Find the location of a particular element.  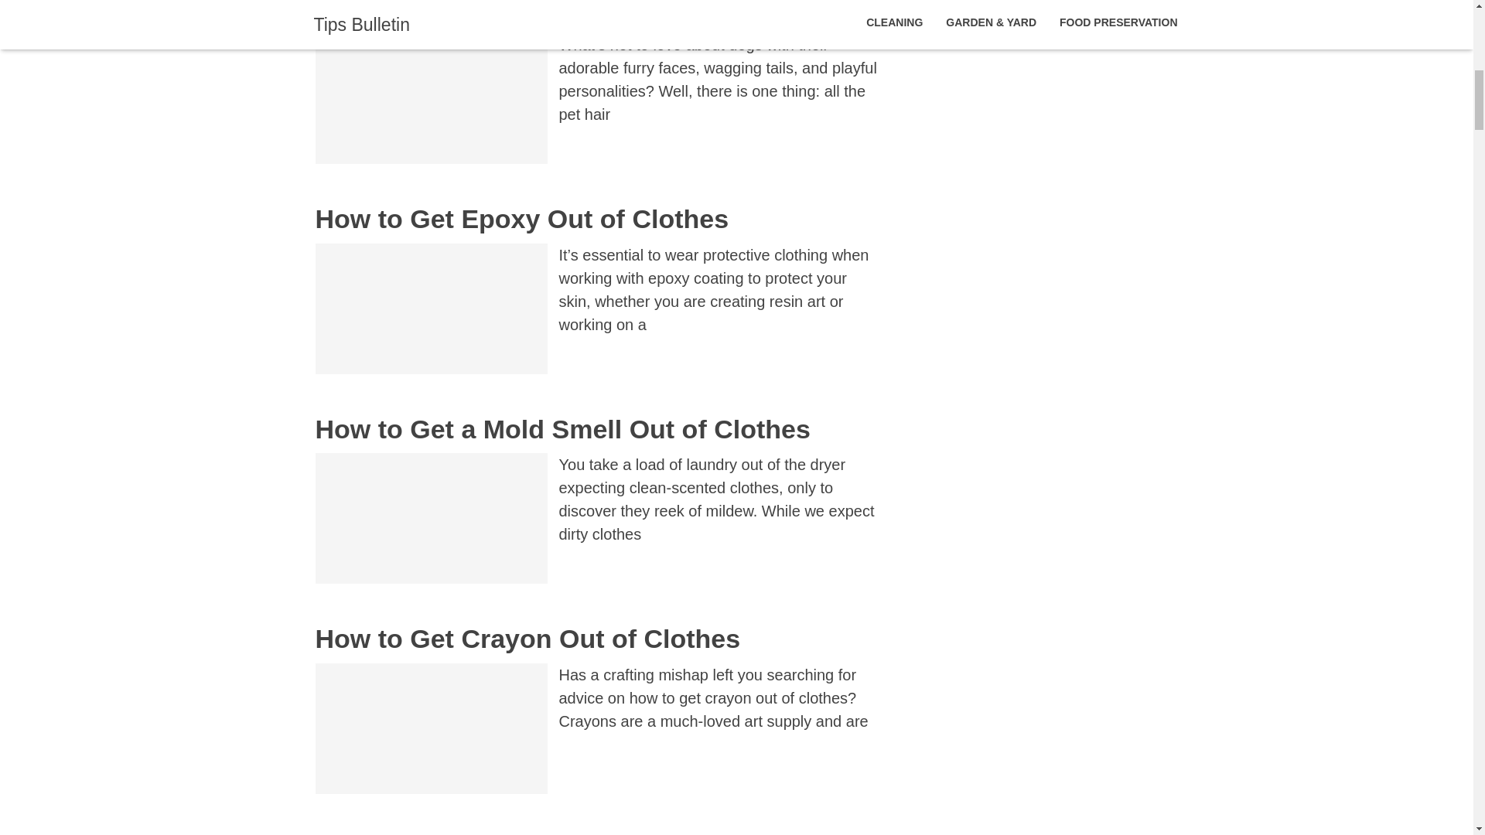

How to Get Dog Fur Out of Clothes is located at coordinates (533, 12).